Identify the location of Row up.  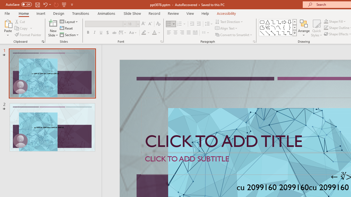
(295, 22).